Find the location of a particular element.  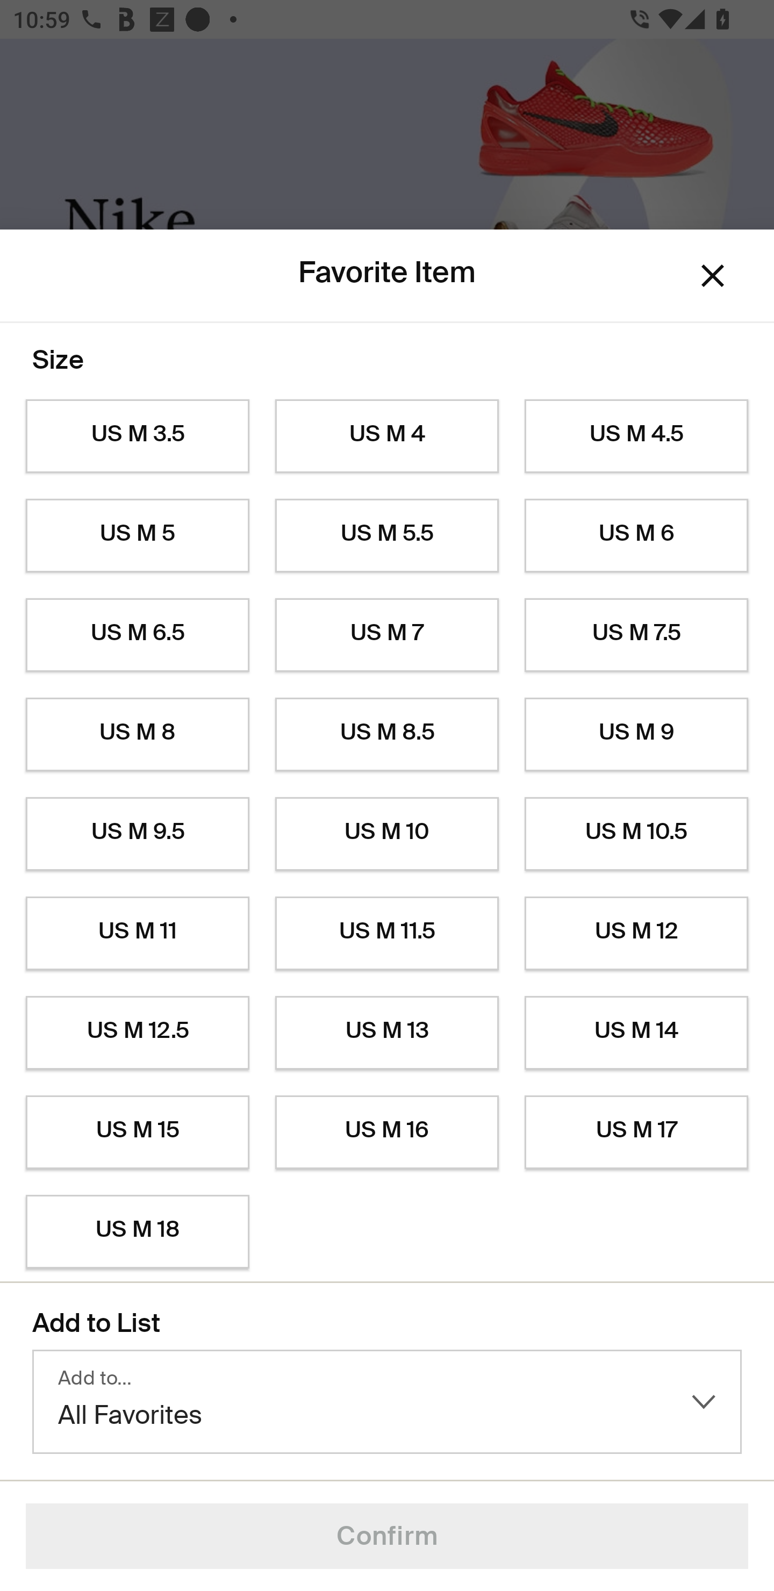

US M 5 is located at coordinates (137, 535).